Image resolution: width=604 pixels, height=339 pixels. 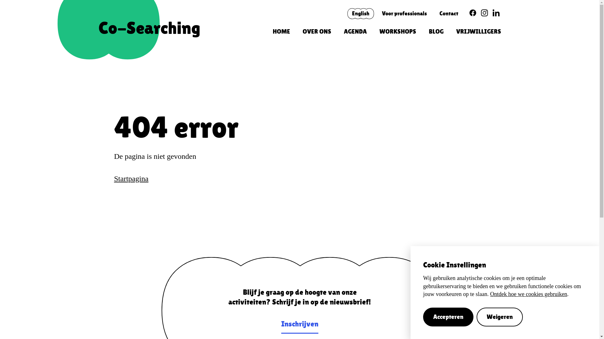 I want to click on BLOG, so click(x=436, y=32).